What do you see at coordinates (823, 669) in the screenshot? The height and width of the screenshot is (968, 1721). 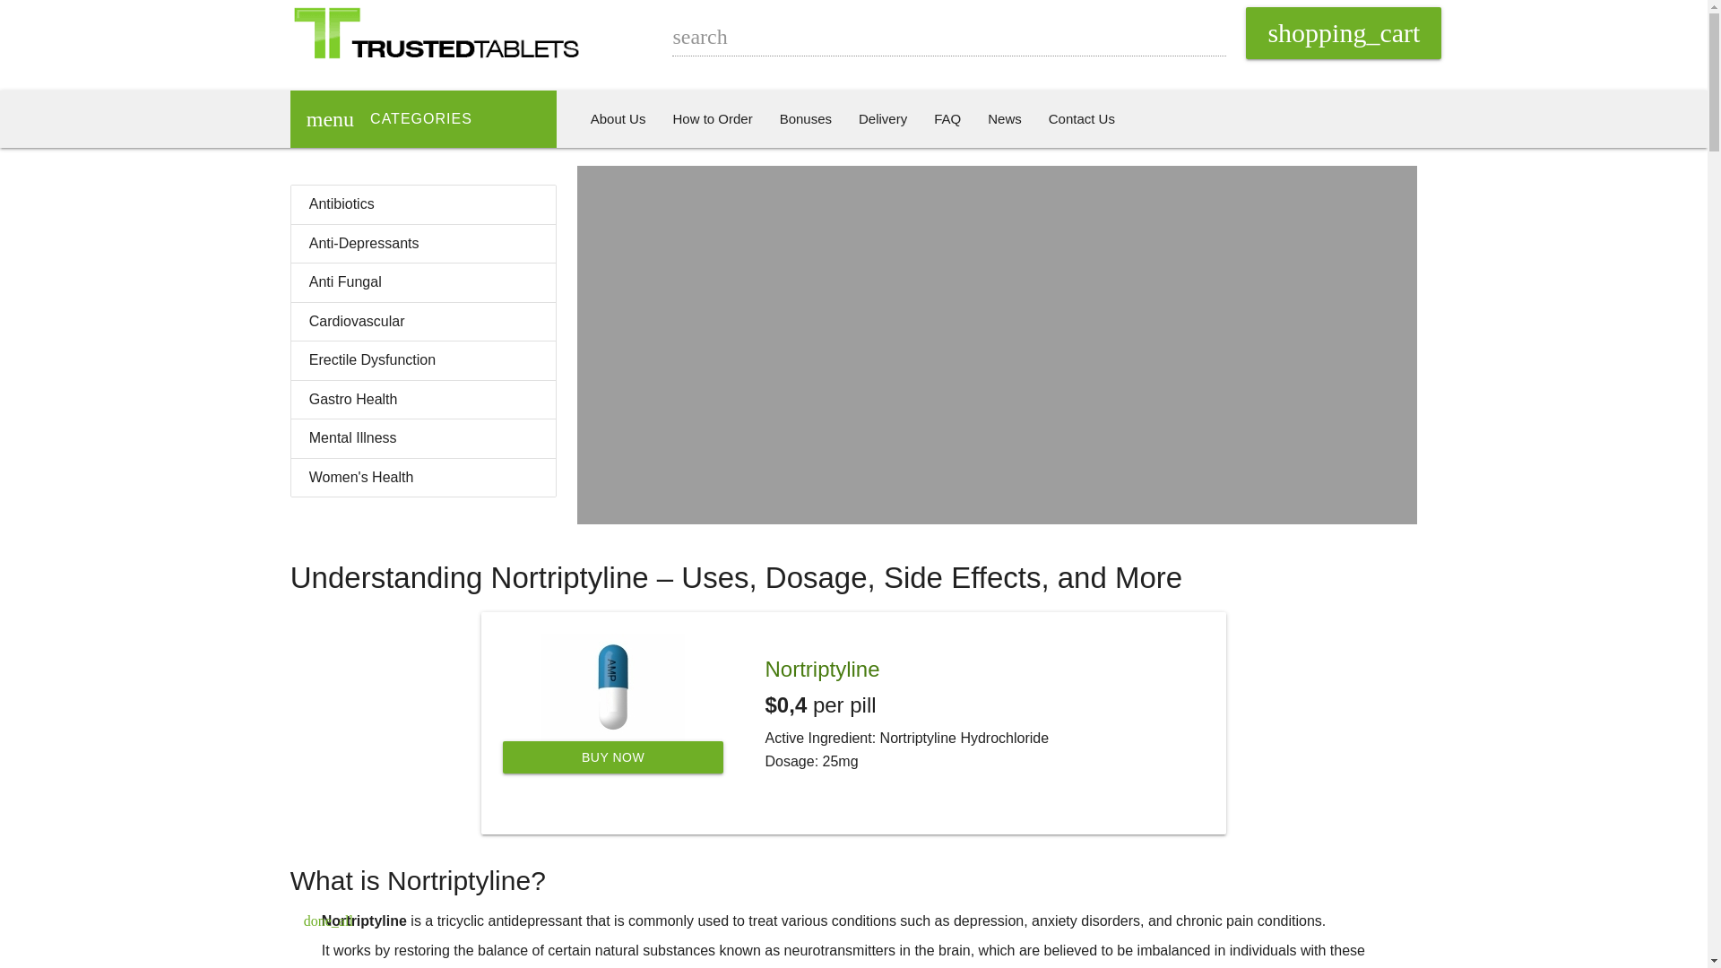 I see `Nortriptyline` at bounding box center [823, 669].